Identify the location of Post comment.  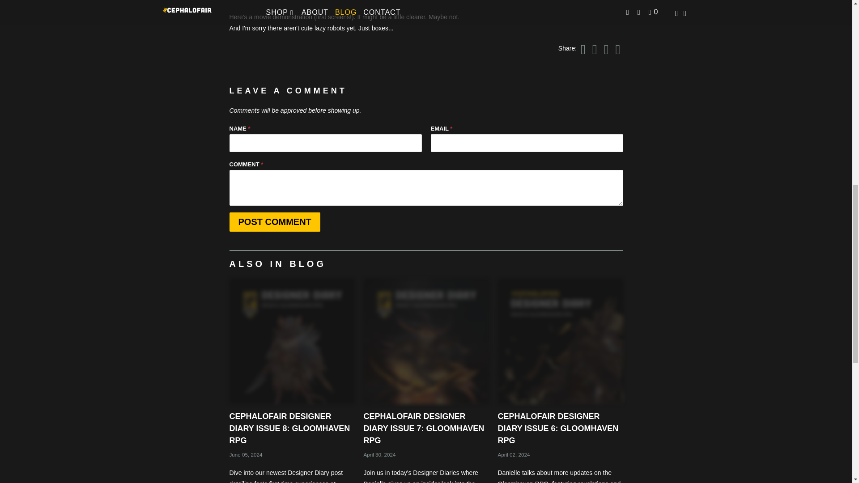
(274, 222).